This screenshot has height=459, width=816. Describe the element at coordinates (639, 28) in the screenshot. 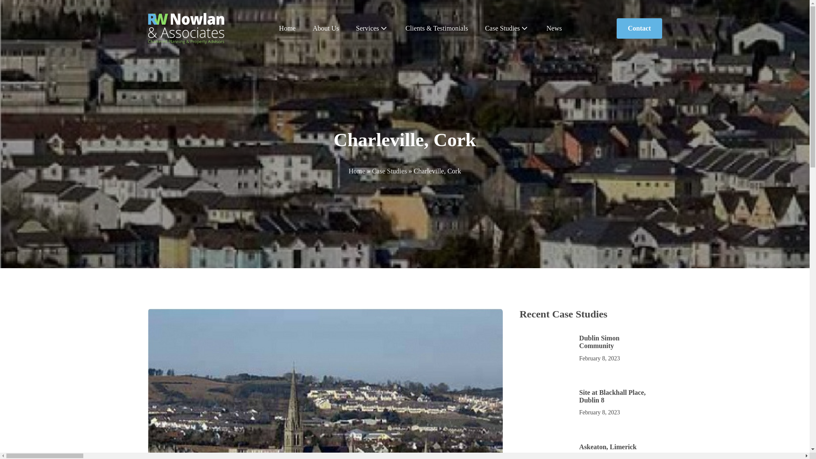

I see `Case Studies` at that location.